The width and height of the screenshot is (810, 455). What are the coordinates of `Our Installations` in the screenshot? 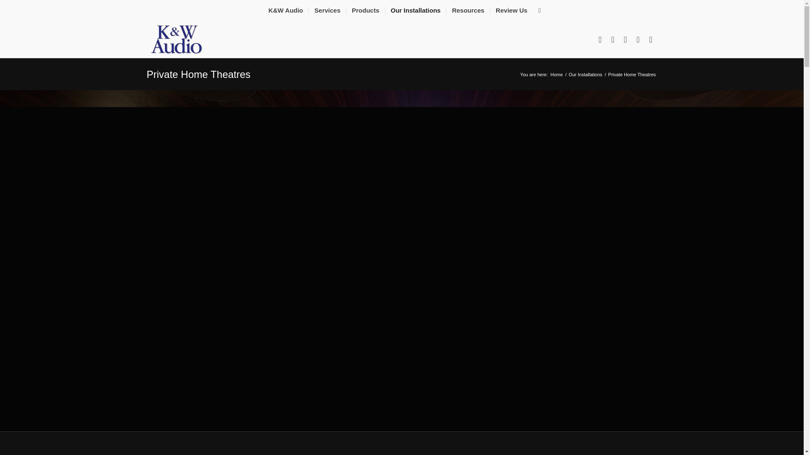 It's located at (415, 10).